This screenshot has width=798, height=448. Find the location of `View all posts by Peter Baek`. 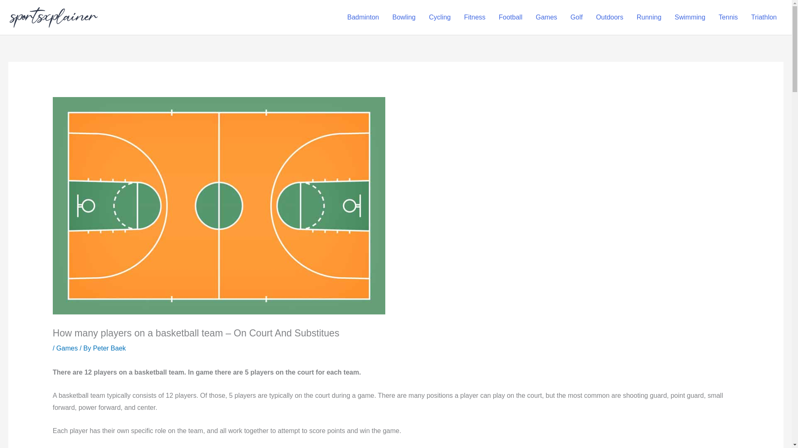

View all posts by Peter Baek is located at coordinates (110, 348).